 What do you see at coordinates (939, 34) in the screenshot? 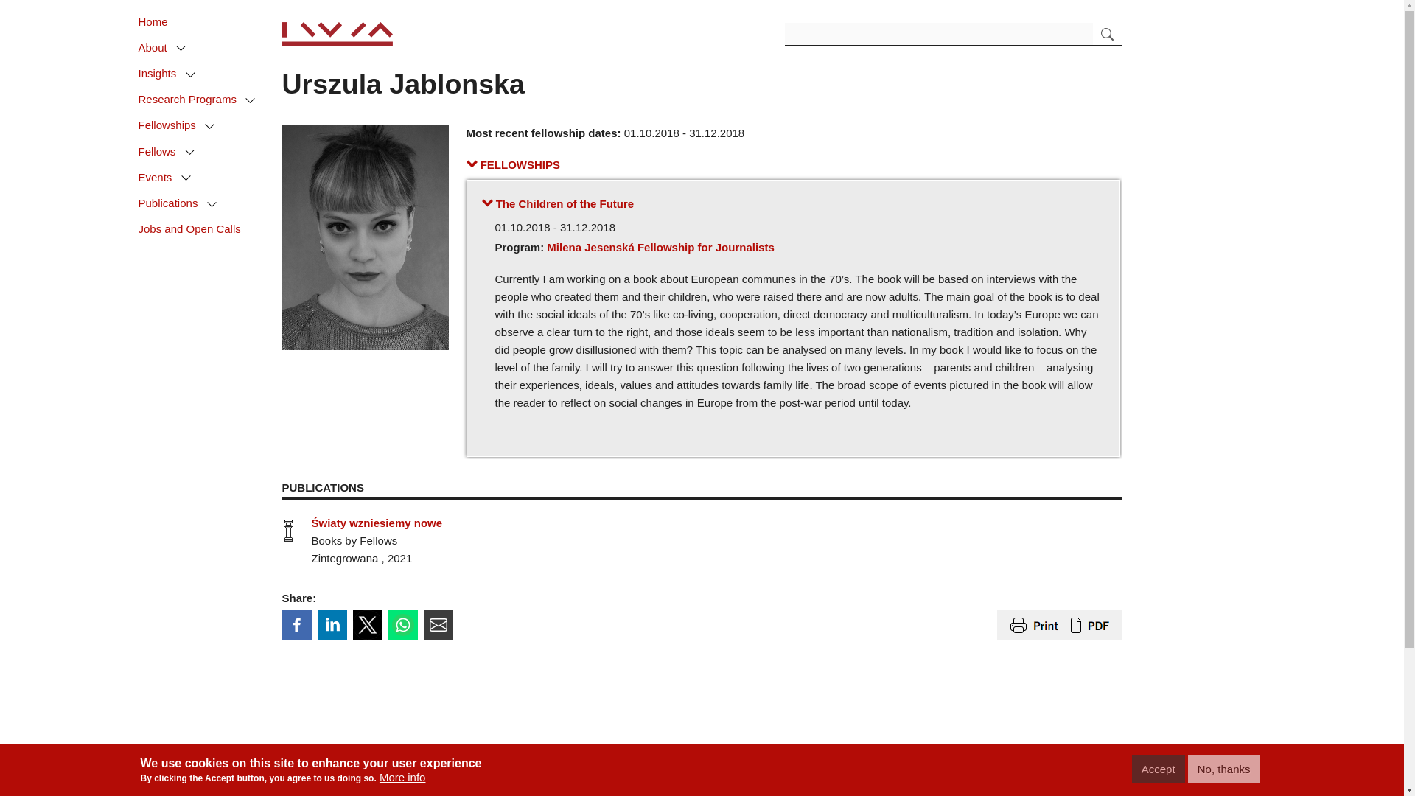
I see `Enter the terms you wish to search for.` at bounding box center [939, 34].